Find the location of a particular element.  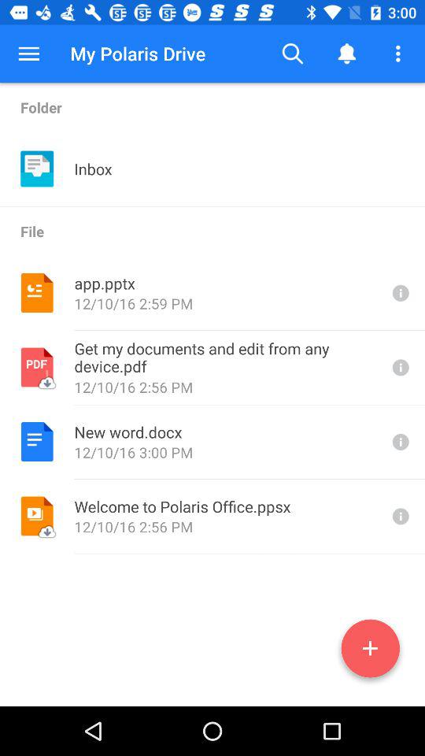

add more is located at coordinates (370, 651).